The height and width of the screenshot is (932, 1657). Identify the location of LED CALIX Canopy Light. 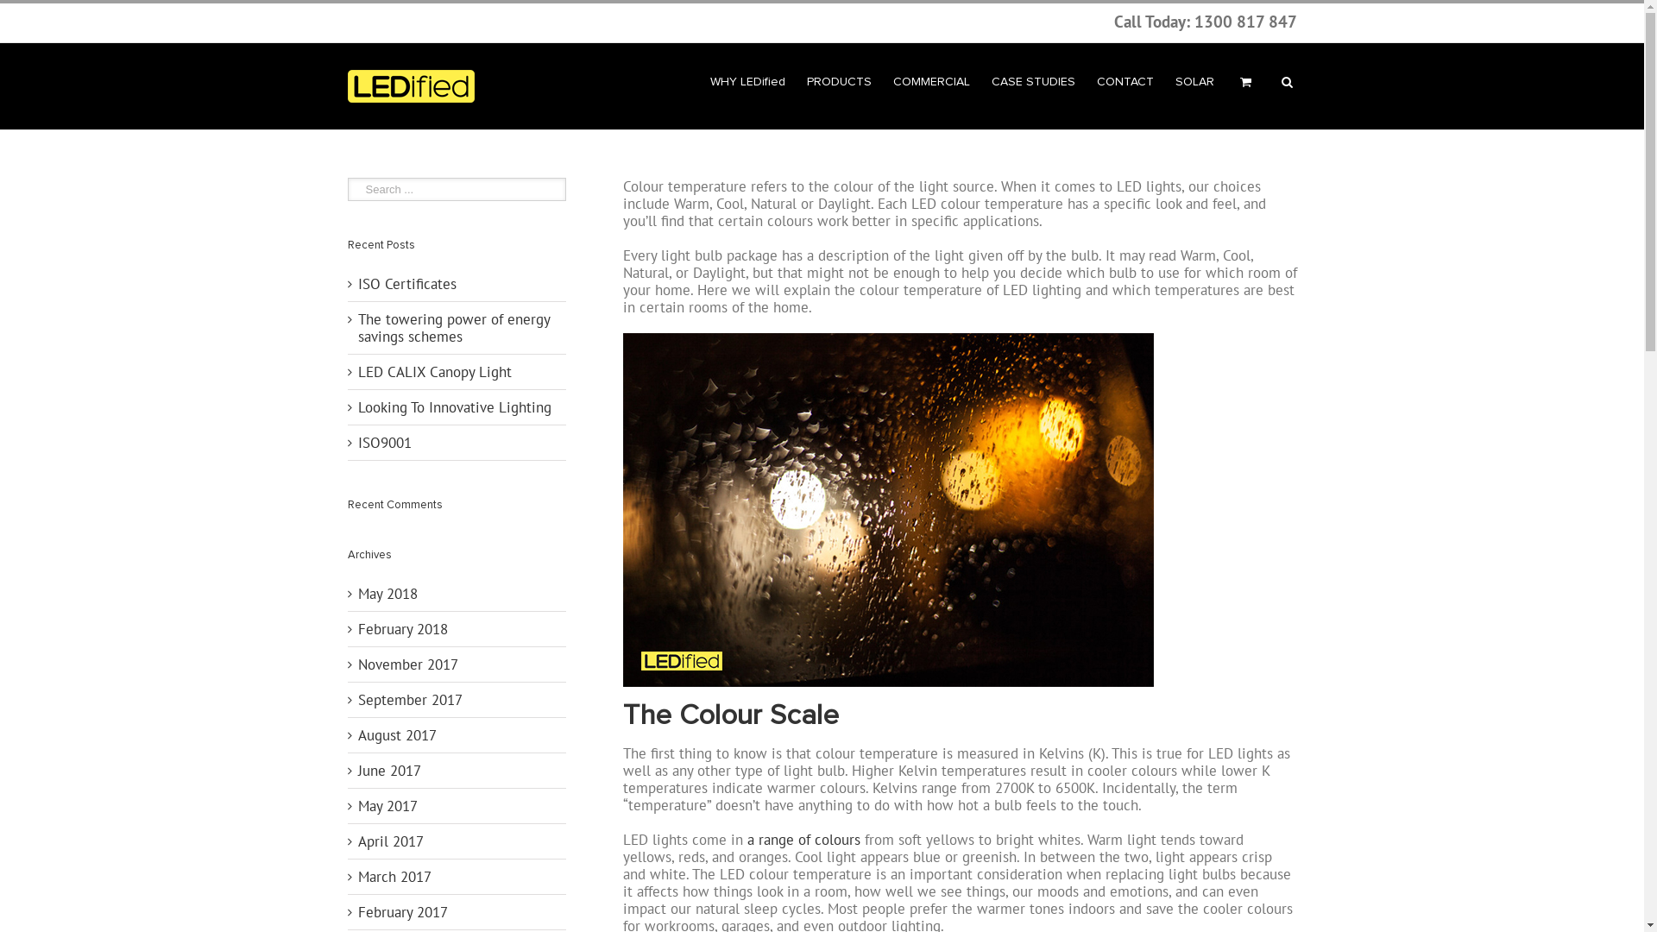
(434, 372).